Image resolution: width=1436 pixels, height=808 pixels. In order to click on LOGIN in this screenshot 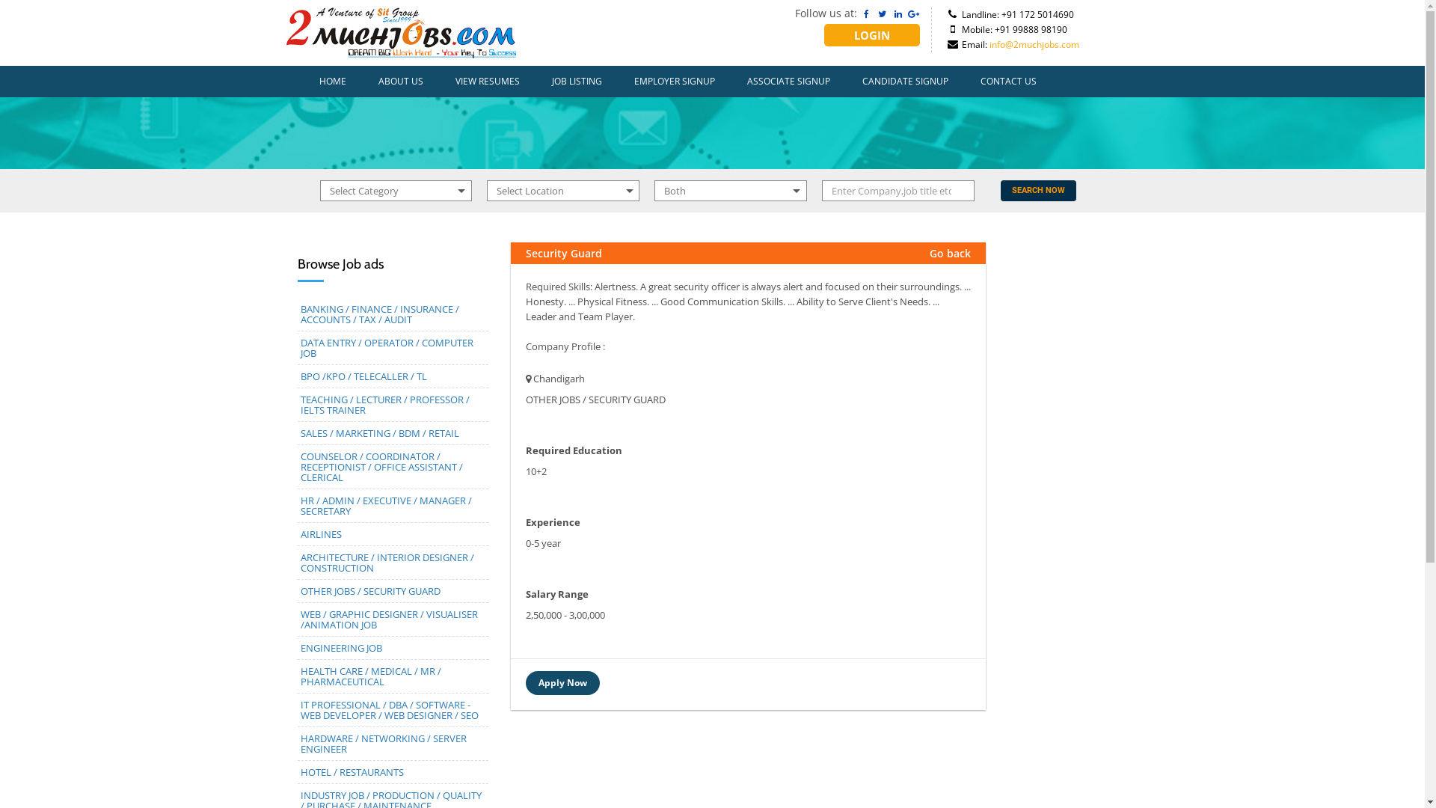, I will do `click(872, 35)`.